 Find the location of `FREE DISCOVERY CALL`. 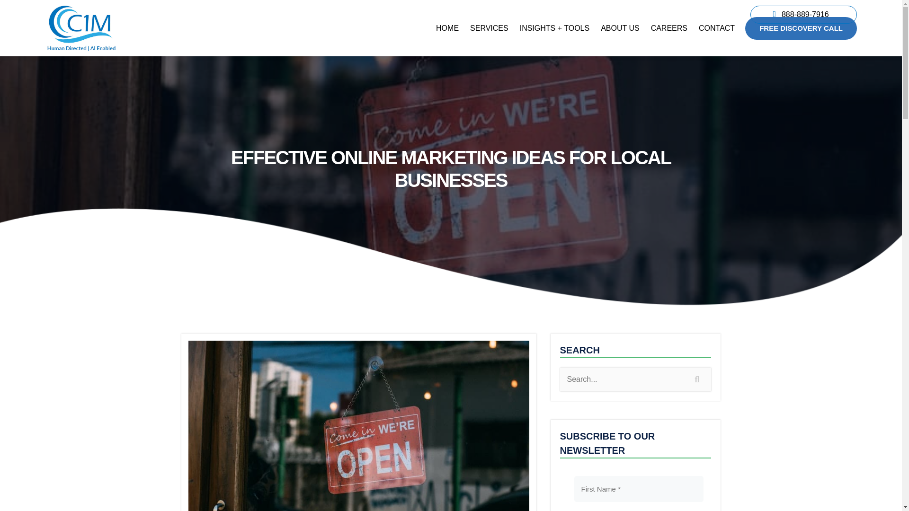

FREE DISCOVERY CALL is located at coordinates (801, 28).